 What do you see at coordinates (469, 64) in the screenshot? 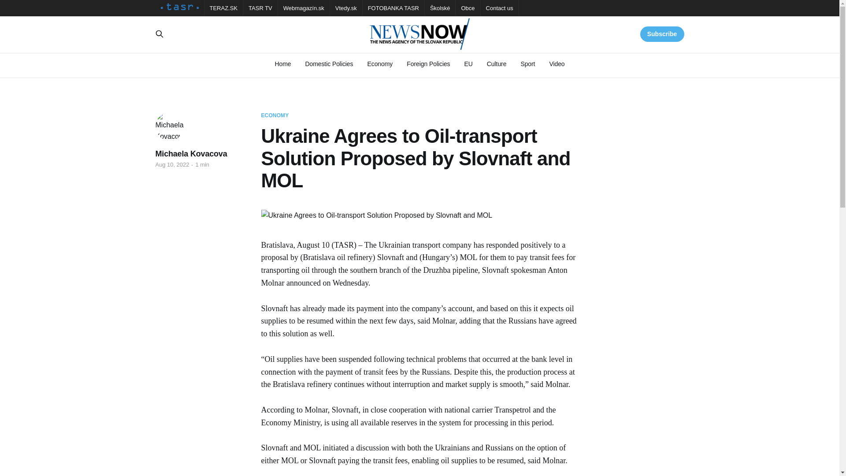
I see `EU` at bounding box center [469, 64].